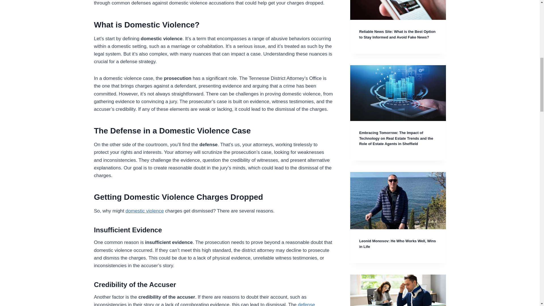  I want to click on defense attorney, so click(205, 304).